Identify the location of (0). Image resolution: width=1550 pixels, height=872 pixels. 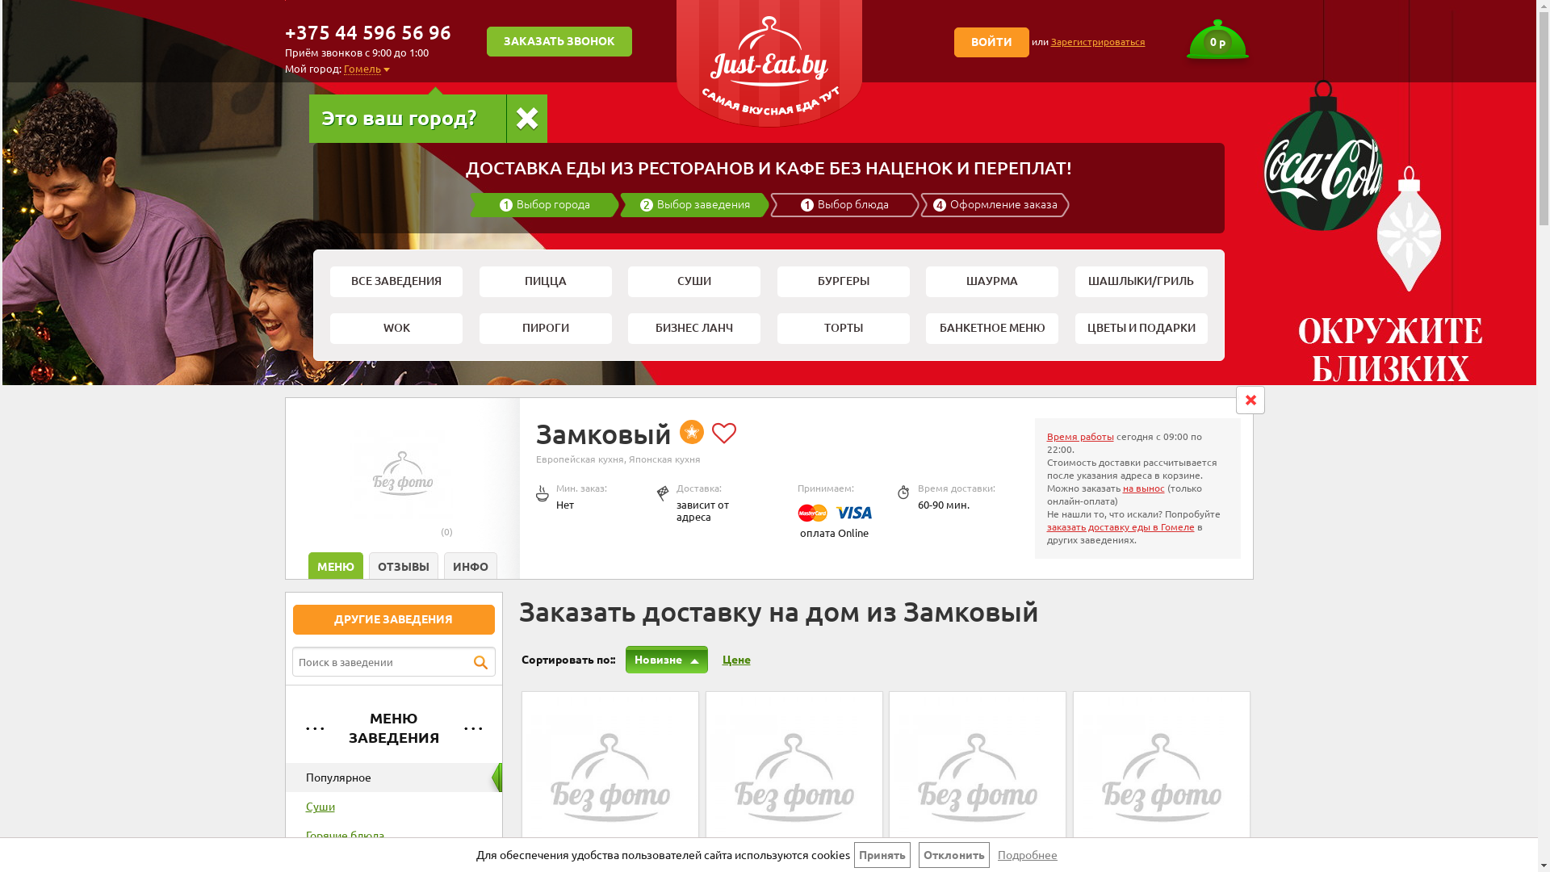
(447, 531).